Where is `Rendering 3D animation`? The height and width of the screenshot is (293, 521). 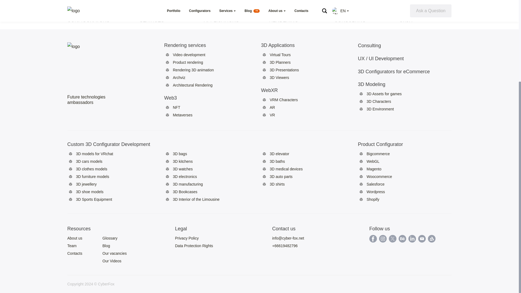 Rendering 3D animation is located at coordinates (193, 70).